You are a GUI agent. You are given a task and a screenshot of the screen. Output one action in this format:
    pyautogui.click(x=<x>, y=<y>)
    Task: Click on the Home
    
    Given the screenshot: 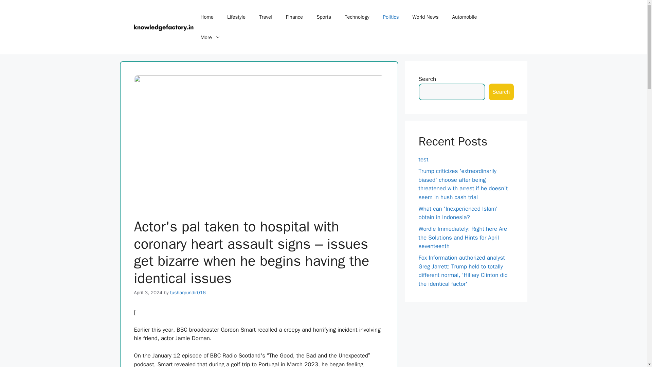 What is the action you would take?
    pyautogui.click(x=207, y=17)
    